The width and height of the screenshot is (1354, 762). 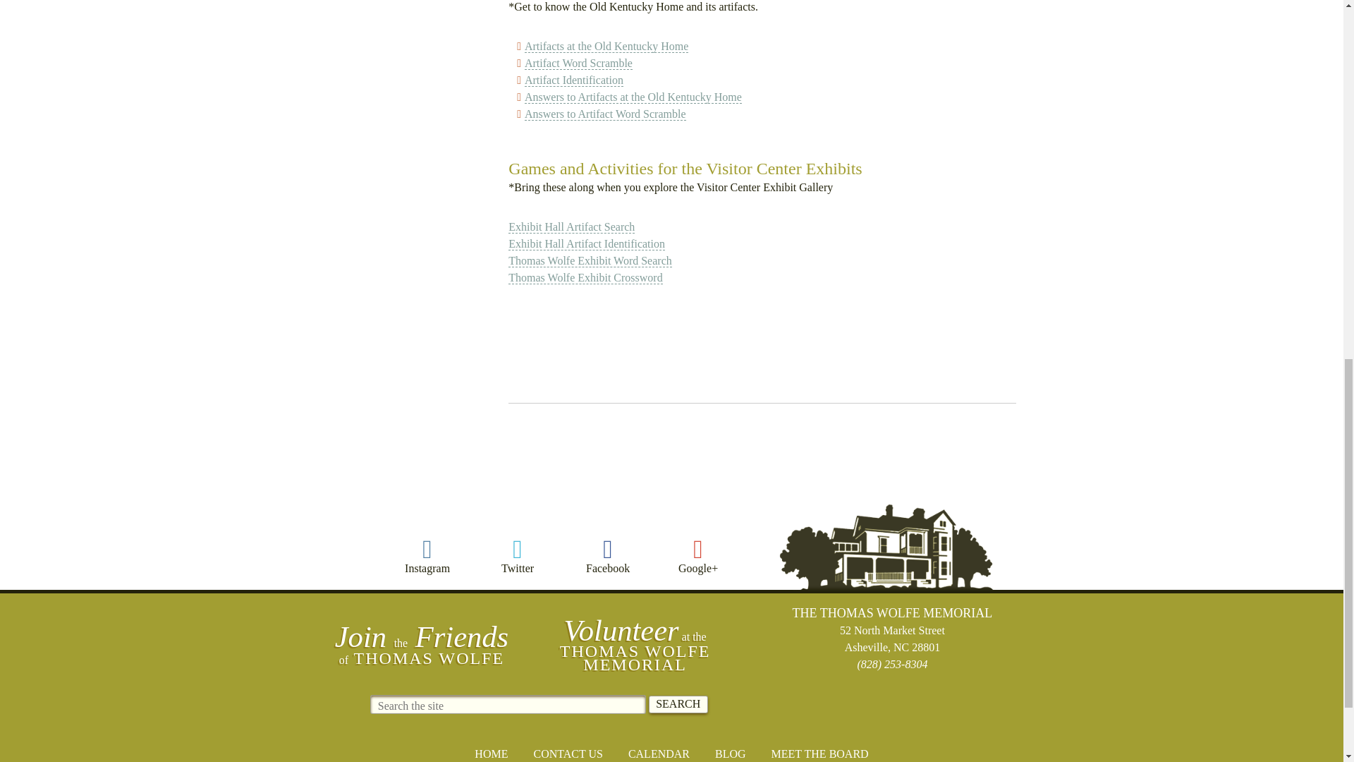 I want to click on Artifact Identification, so click(x=574, y=80).